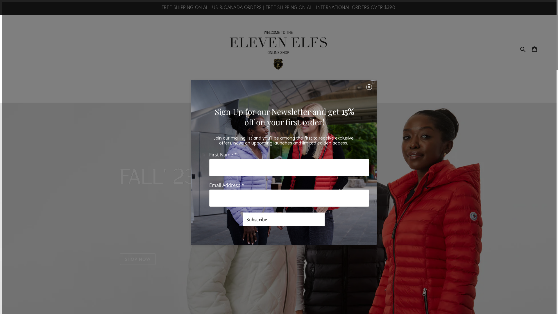 The image size is (558, 314). I want to click on SHOP, so click(216, 85).